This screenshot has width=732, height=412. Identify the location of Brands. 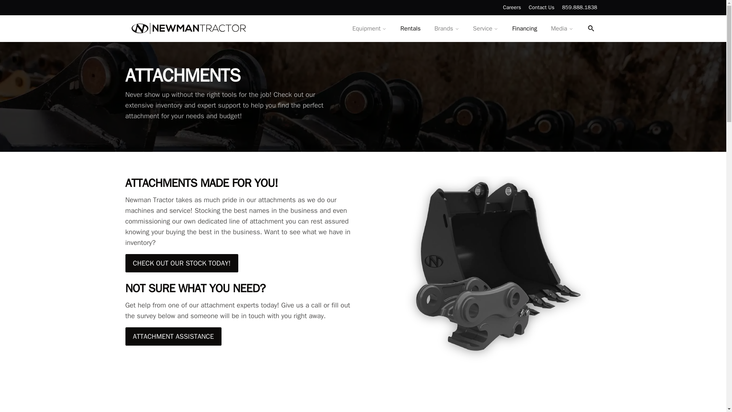
(443, 28).